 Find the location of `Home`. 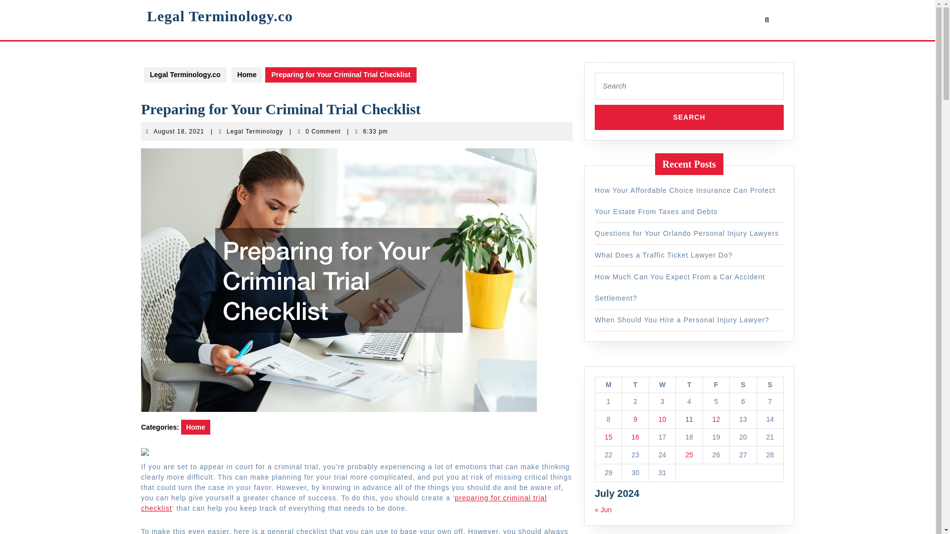

Home is located at coordinates (195, 427).